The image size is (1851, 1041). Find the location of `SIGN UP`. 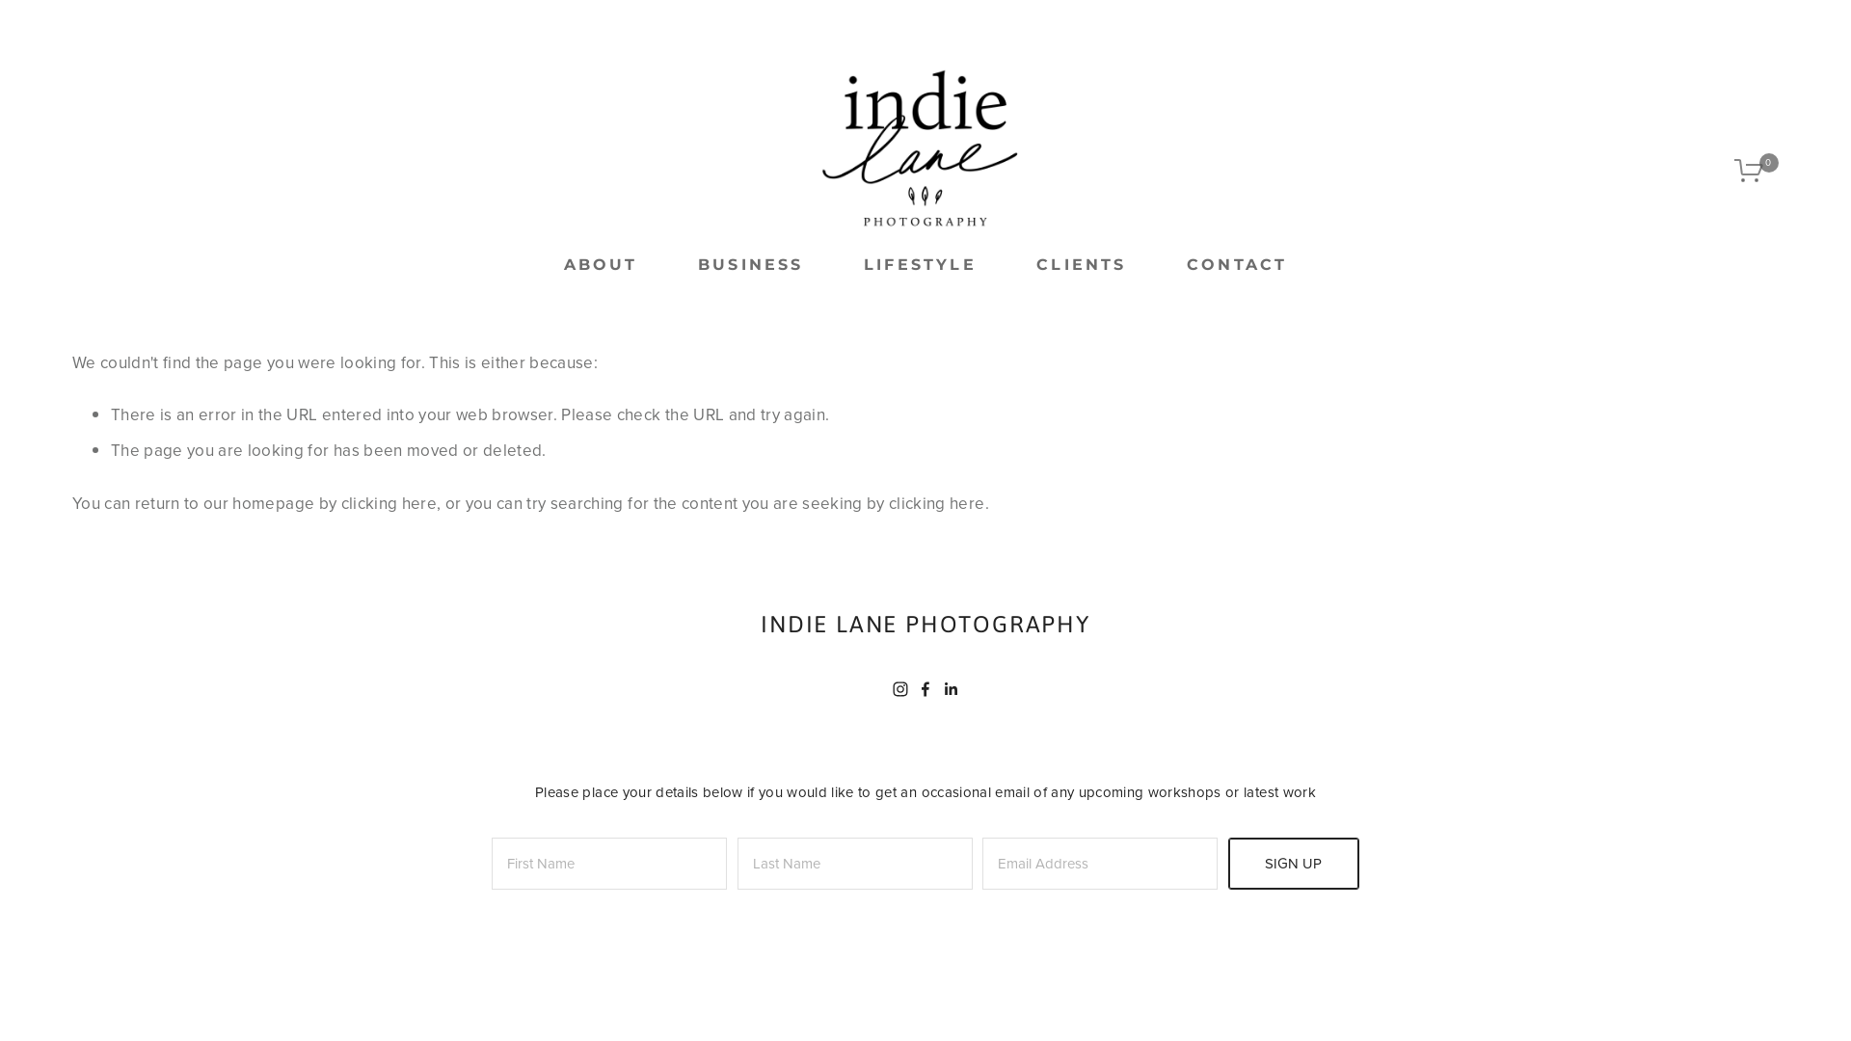

SIGN UP is located at coordinates (1294, 864).